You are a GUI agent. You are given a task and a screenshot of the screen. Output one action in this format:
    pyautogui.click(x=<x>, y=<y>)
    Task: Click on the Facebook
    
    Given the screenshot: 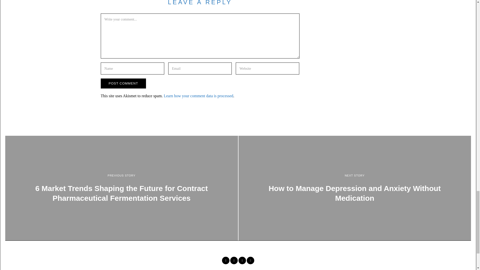 What is the action you would take?
    pyautogui.click(x=225, y=260)
    